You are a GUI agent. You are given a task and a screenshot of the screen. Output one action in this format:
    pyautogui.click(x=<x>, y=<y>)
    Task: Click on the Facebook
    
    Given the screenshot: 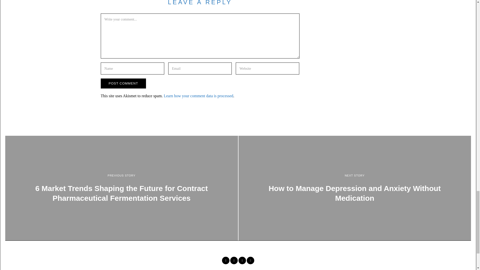 What is the action you would take?
    pyautogui.click(x=225, y=260)
    